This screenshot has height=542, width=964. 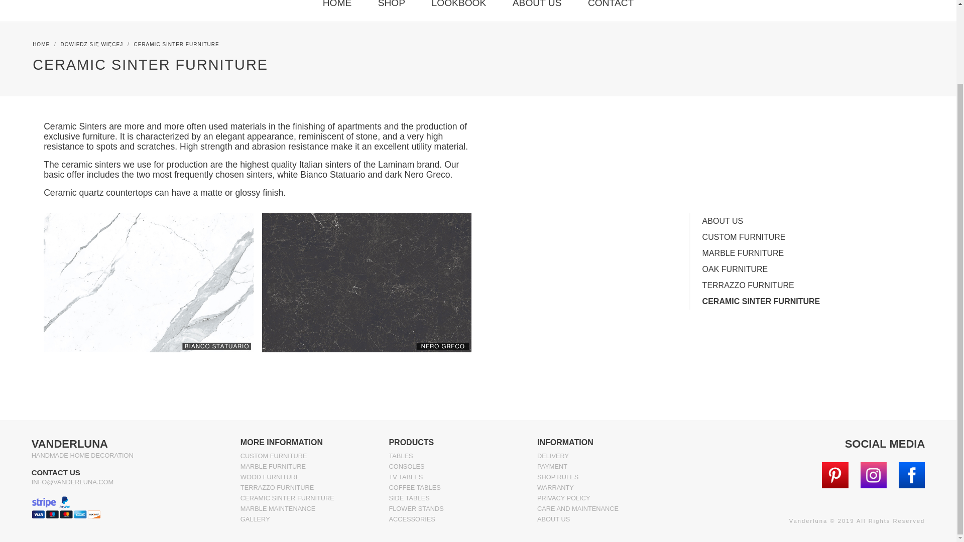 What do you see at coordinates (459, 5) in the screenshot?
I see `LOOKBOOK` at bounding box center [459, 5].